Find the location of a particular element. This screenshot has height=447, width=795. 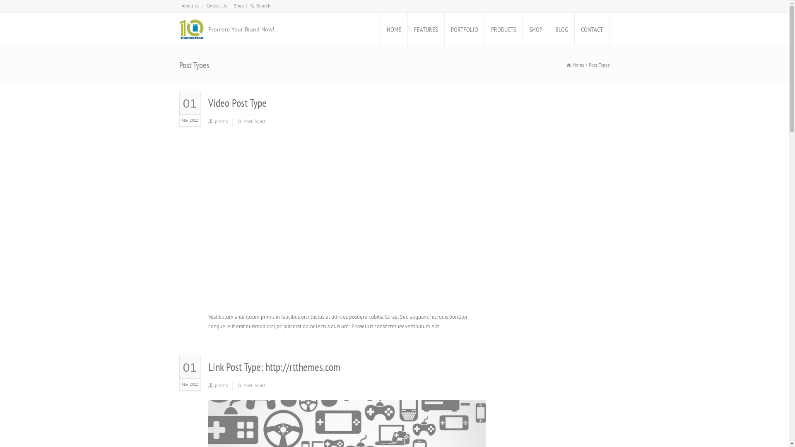

Link Post Type: is located at coordinates (236, 367).